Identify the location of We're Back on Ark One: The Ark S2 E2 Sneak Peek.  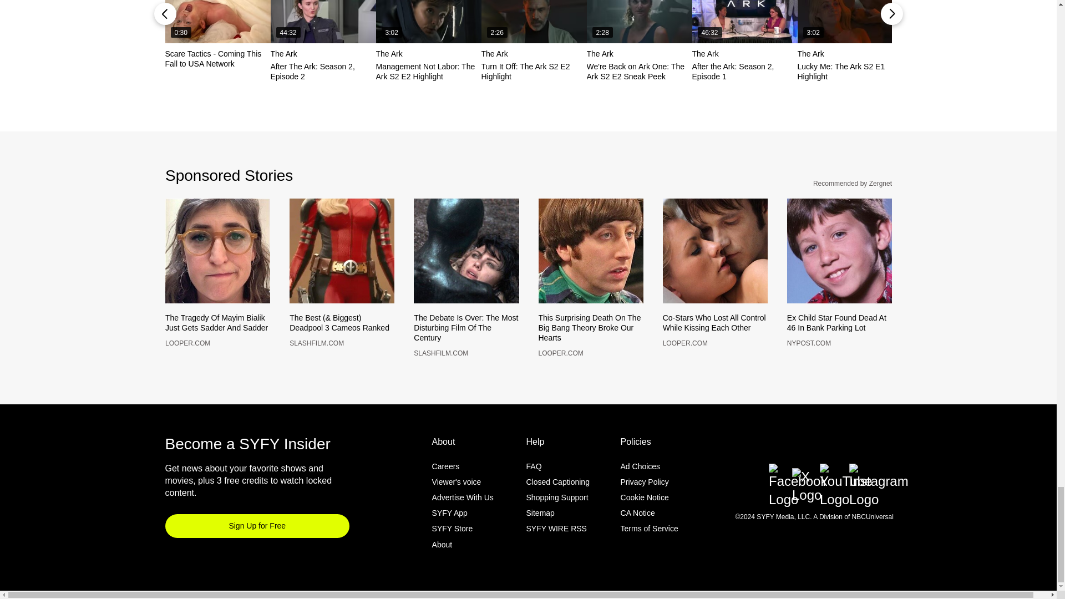
(639, 21).